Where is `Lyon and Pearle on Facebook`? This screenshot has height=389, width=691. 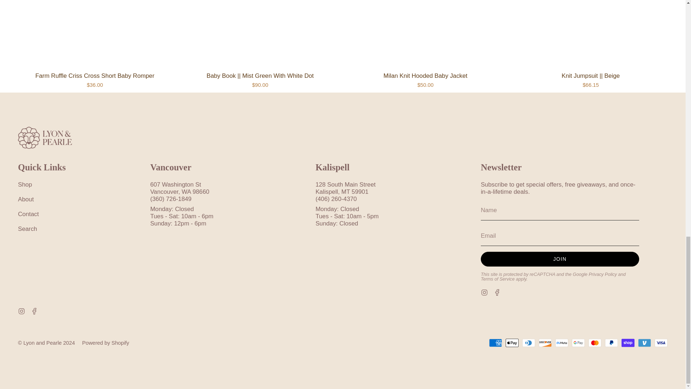 Lyon and Pearle on Facebook is located at coordinates (35, 311).